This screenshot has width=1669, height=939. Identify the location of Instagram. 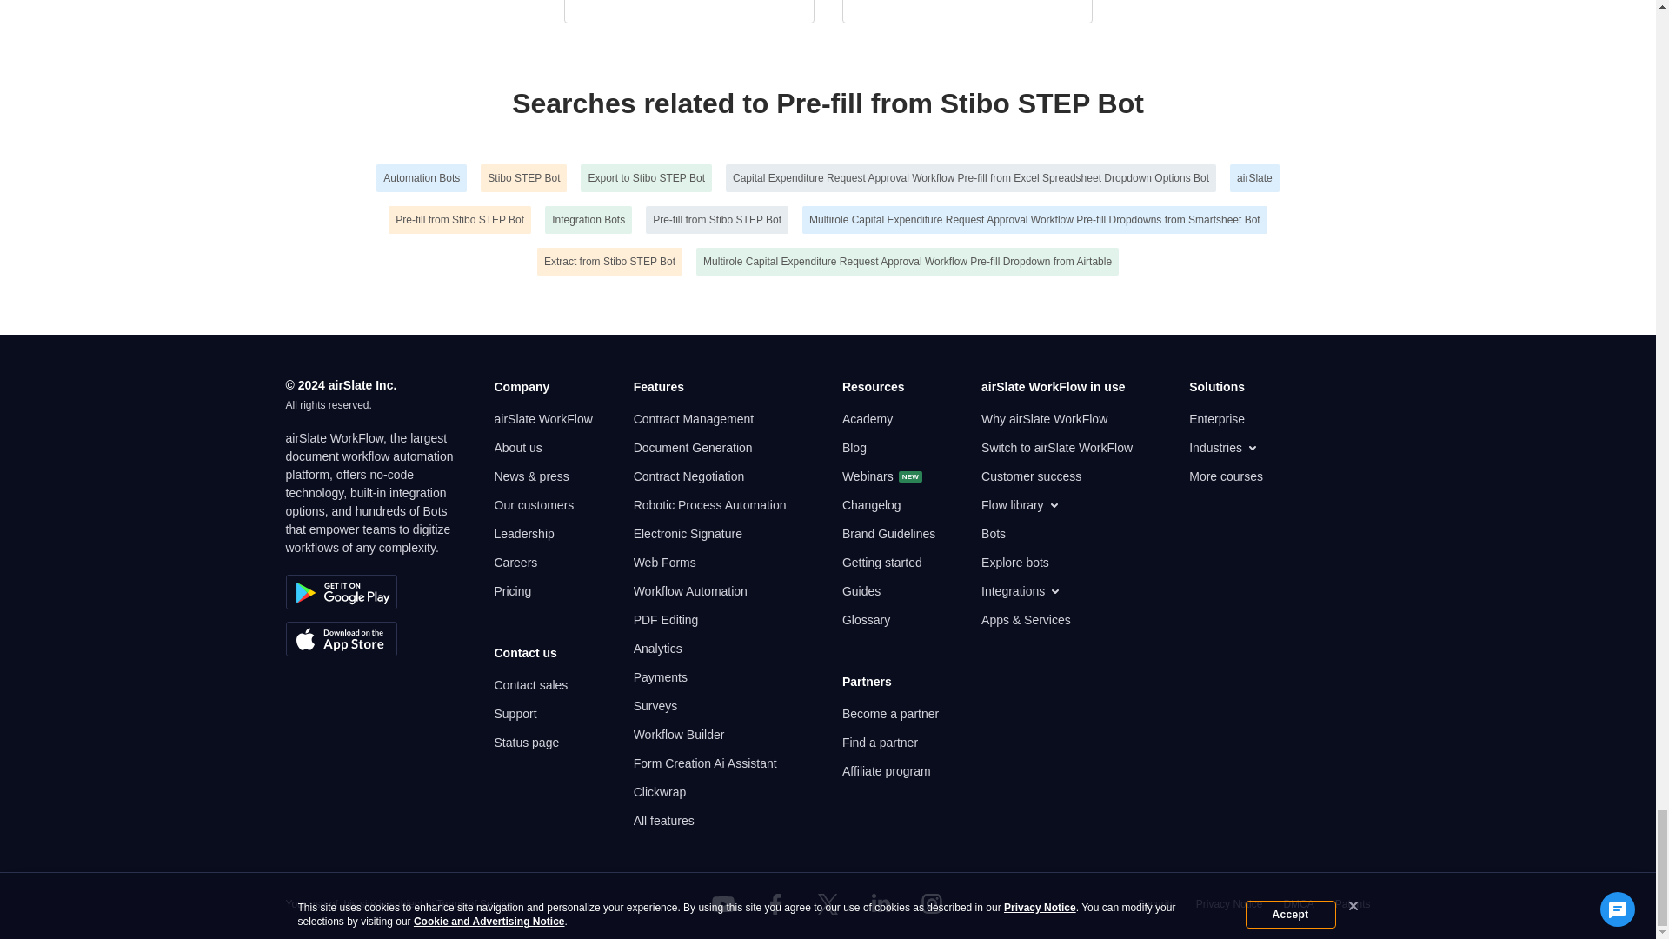
(932, 904).